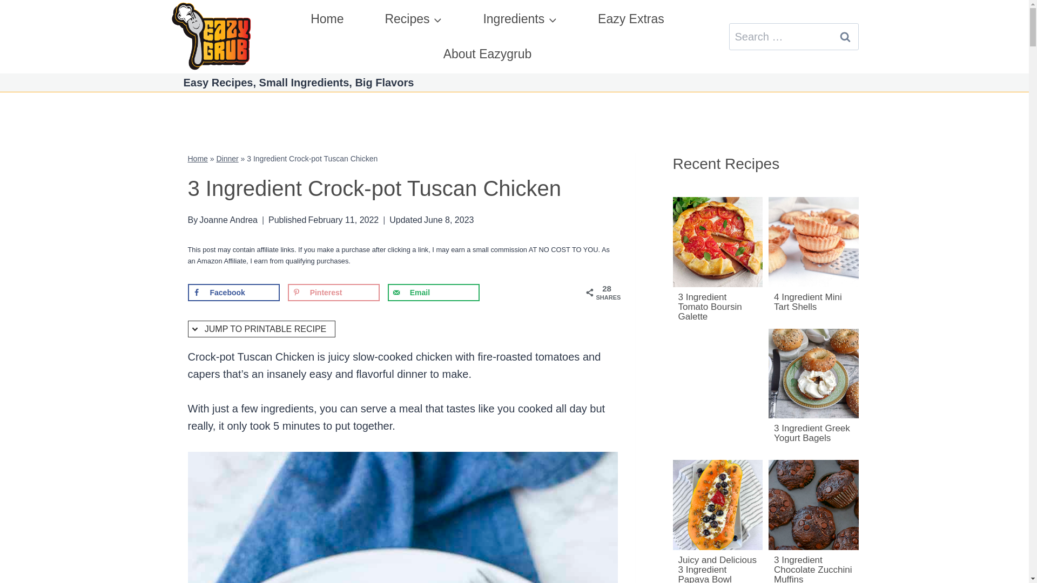  Describe the element at coordinates (327, 19) in the screenshot. I see `Home` at that location.